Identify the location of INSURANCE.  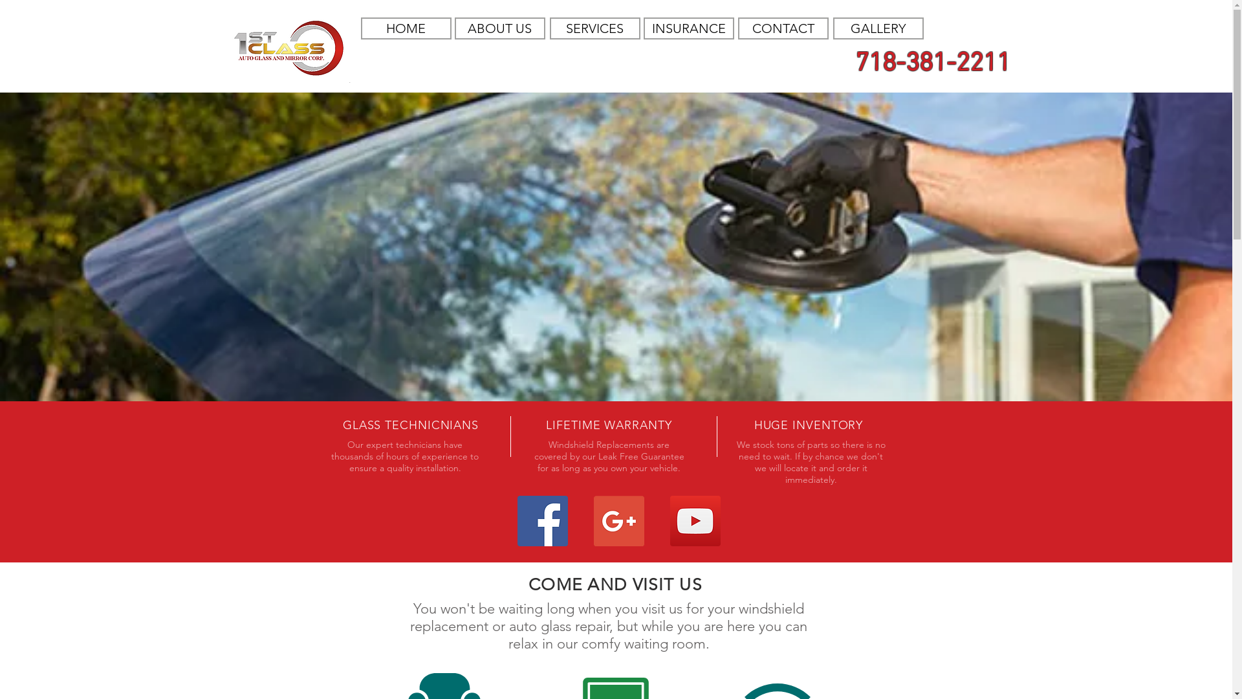
(684, 28).